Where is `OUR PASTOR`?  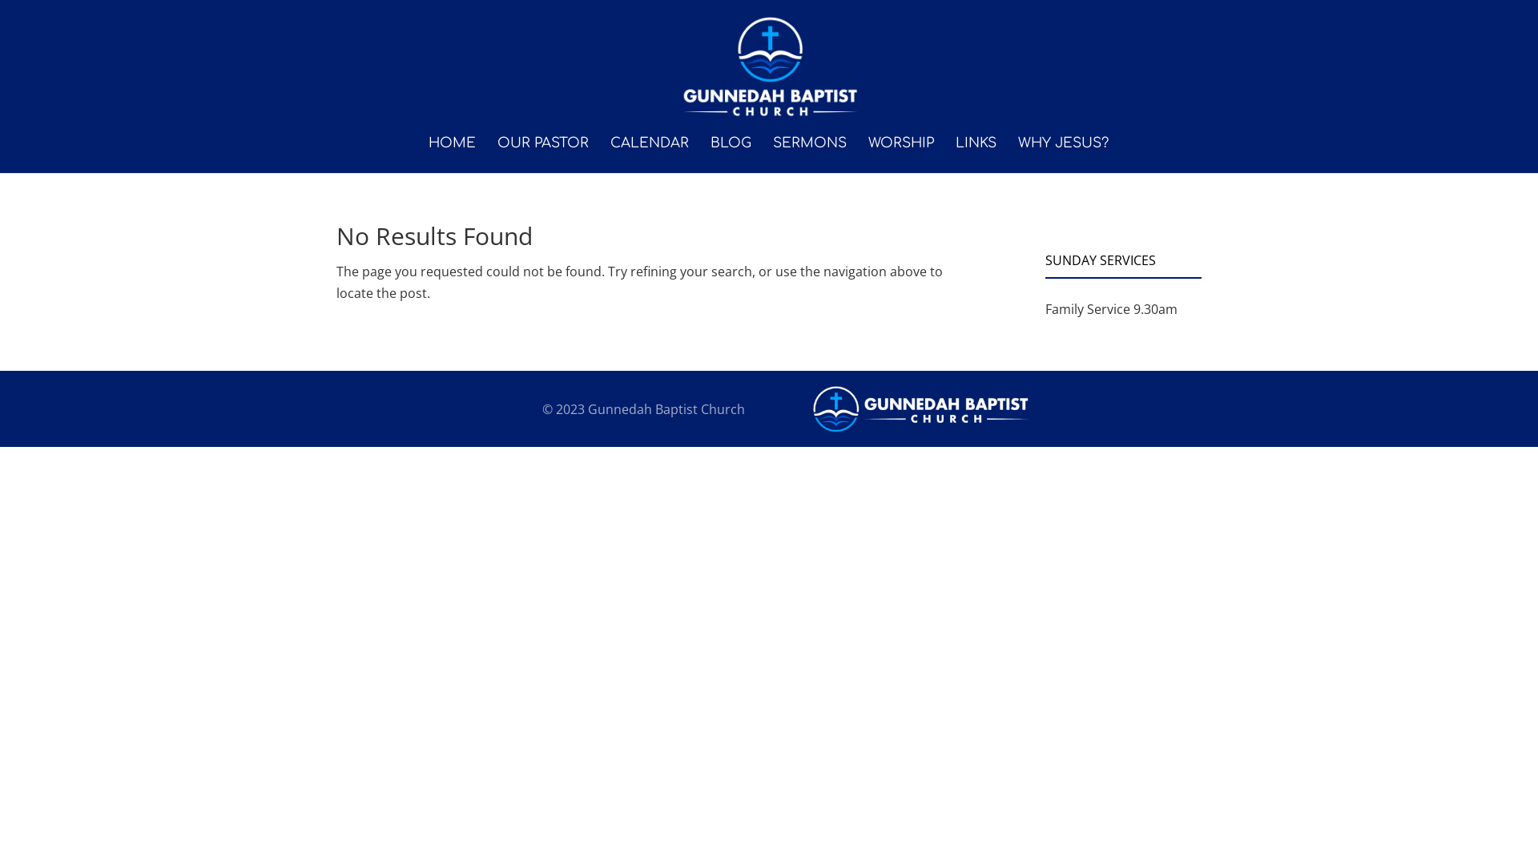
OUR PASTOR is located at coordinates (542, 155).